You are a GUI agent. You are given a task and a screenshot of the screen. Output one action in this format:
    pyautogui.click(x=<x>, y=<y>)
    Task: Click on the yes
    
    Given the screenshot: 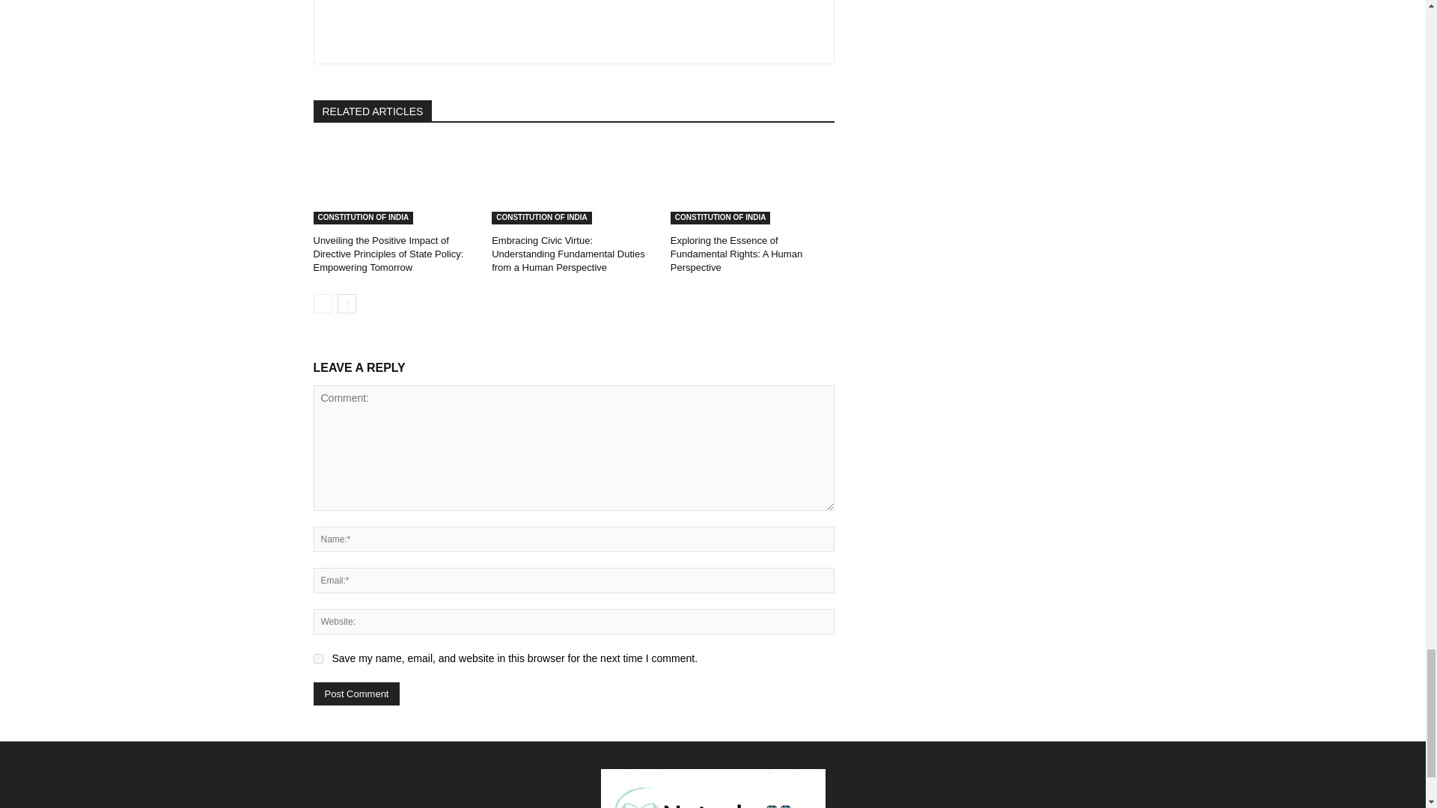 What is the action you would take?
    pyautogui.click(x=317, y=658)
    